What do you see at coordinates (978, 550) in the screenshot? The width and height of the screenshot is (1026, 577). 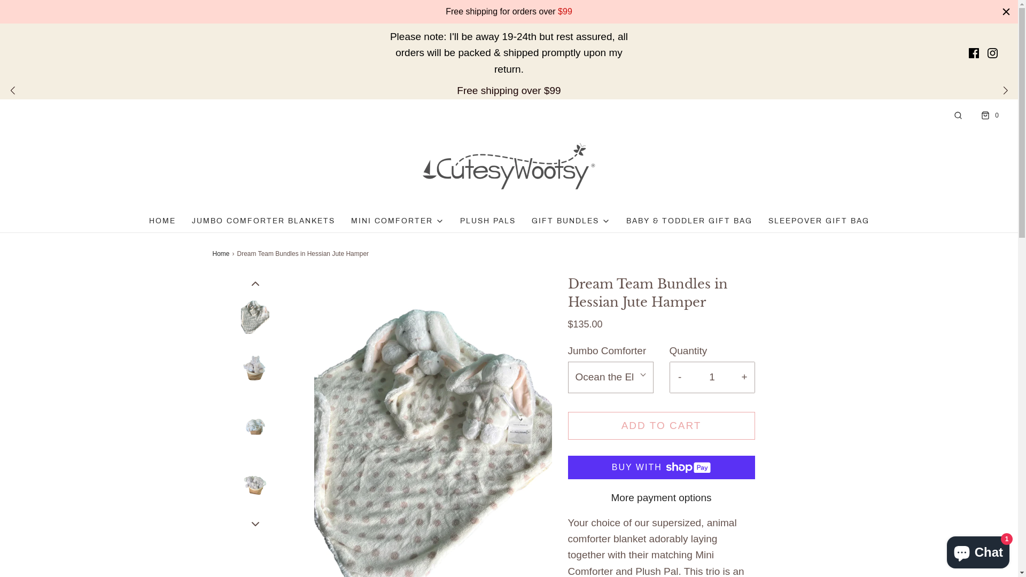 I see `Shopify online store chat` at bounding box center [978, 550].